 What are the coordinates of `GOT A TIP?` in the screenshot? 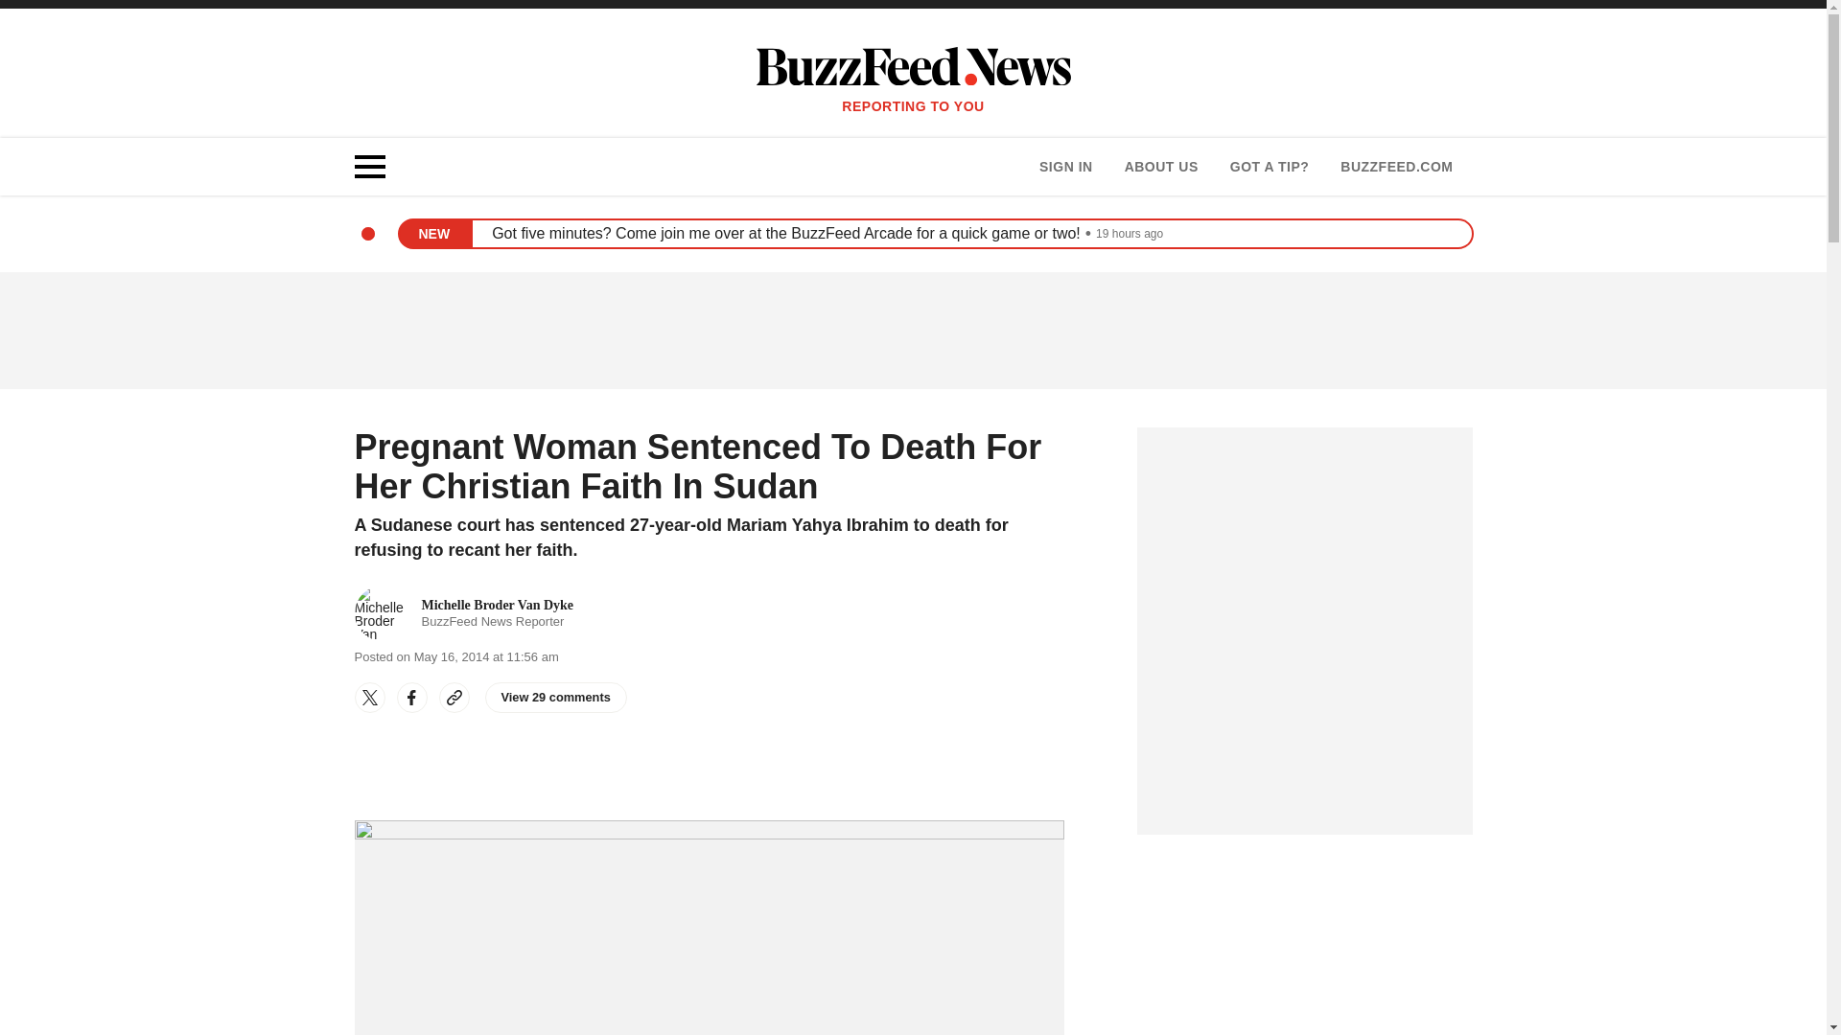 It's located at (1270, 167).